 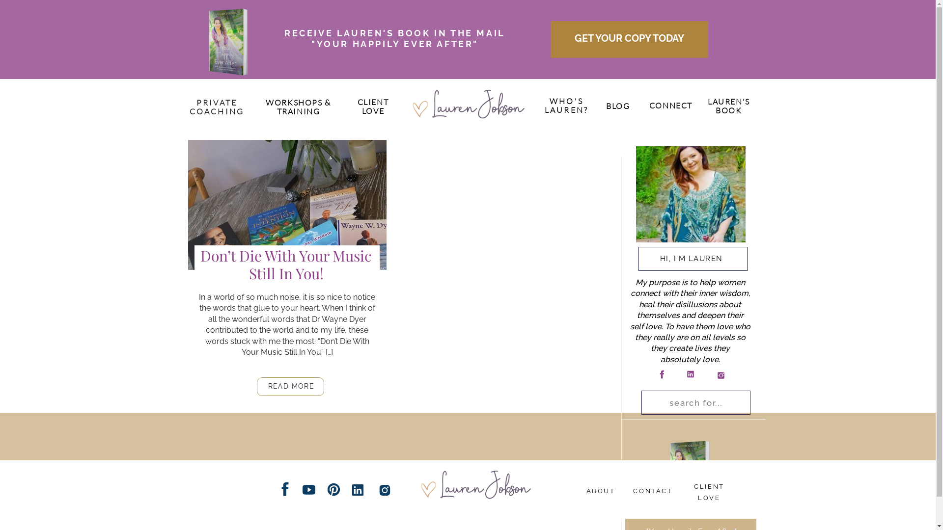 I want to click on CONTACT, so click(x=653, y=490).